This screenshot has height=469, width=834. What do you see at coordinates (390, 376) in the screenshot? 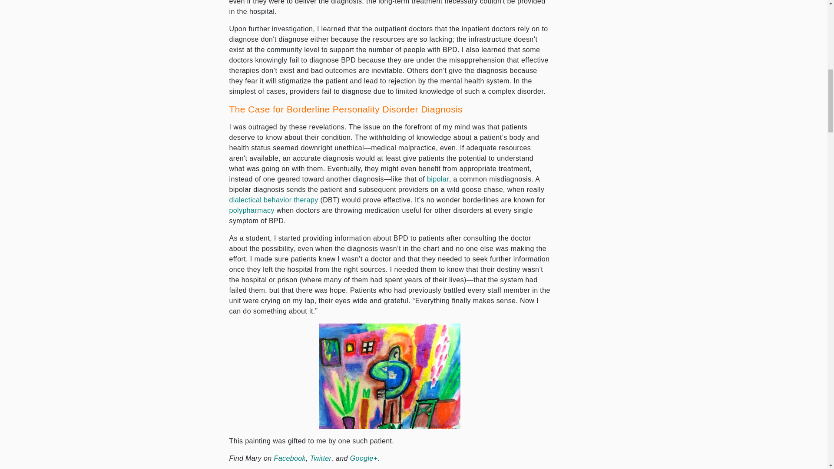
I see `The Underdiagnosis of Borderline Personality Disorder` at bounding box center [390, 376].